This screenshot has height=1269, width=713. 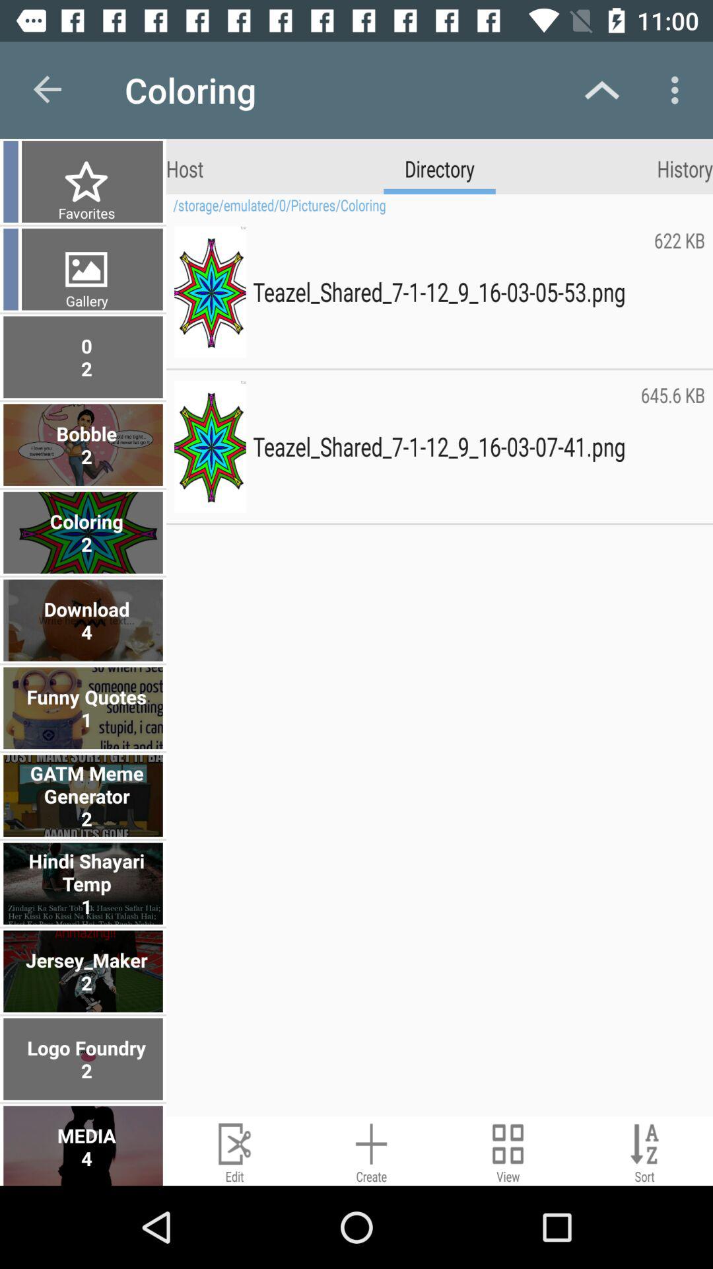 I want to click on select icon next to the coloring, so click(x=48, y=90).